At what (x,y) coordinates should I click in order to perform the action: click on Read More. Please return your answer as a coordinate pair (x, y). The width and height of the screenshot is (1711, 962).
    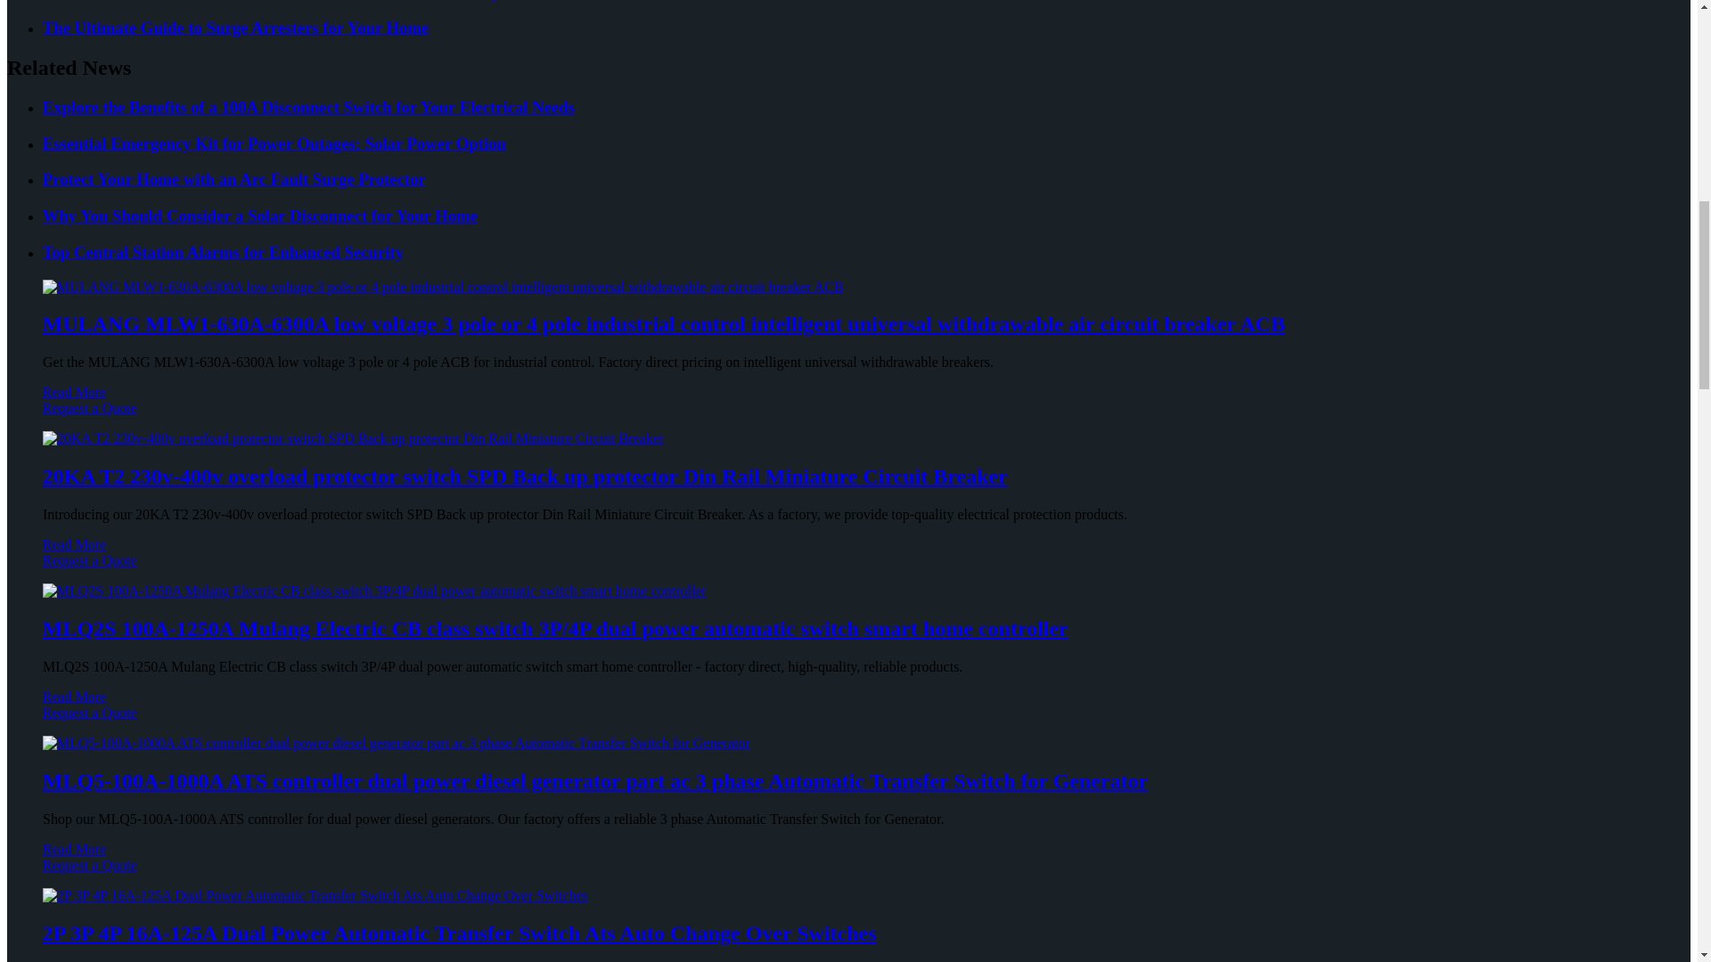
    Looking at the image, I should click on (75, 392).